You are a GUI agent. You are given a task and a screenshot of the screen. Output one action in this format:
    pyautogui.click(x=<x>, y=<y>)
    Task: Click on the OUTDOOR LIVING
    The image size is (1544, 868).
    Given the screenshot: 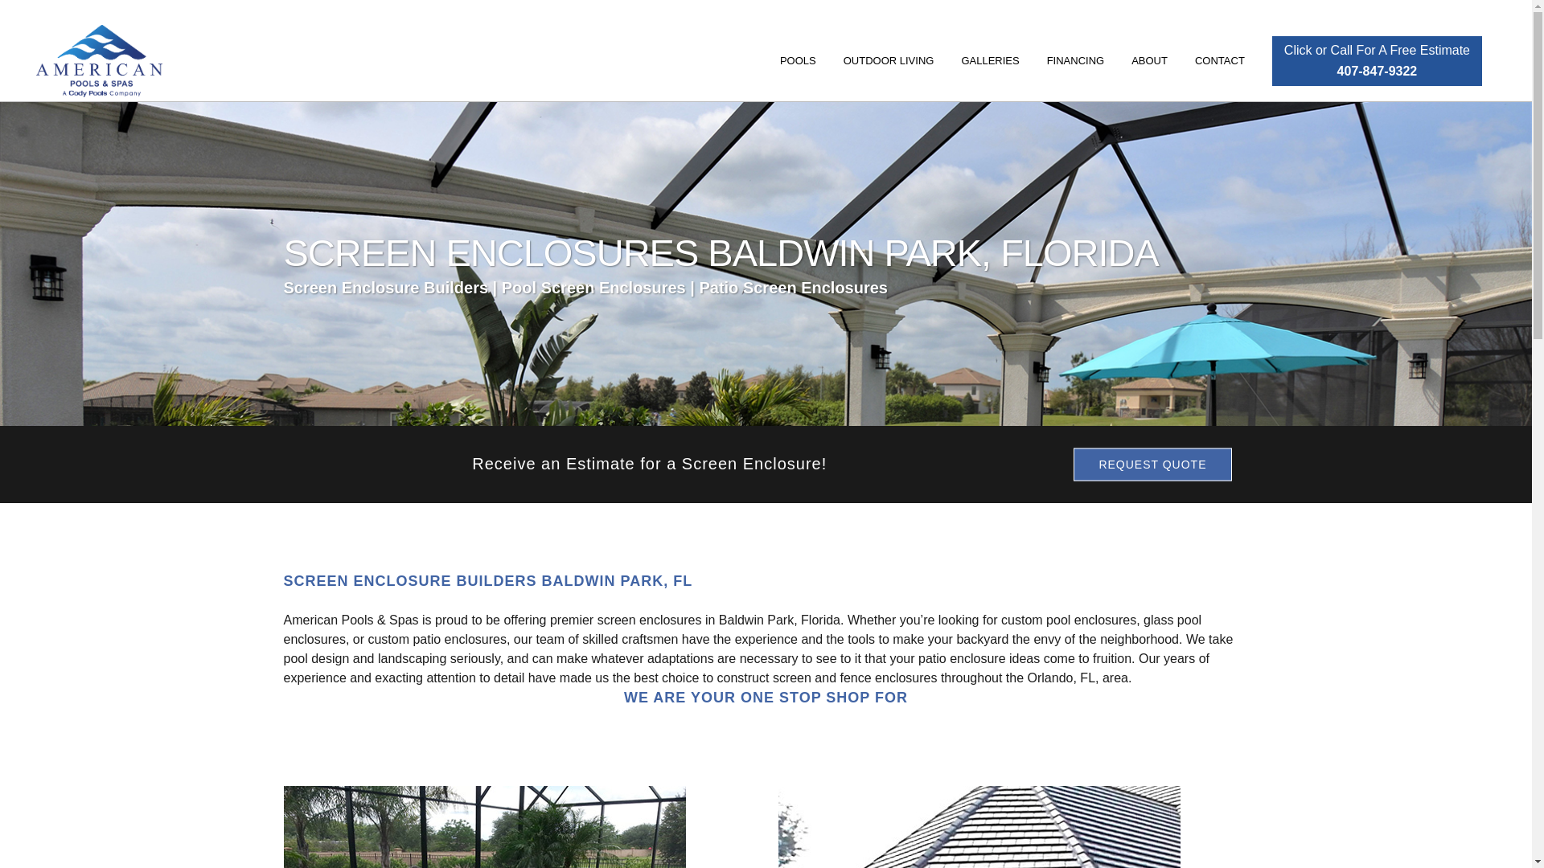 What is the action you would take?
    pyautogui.click(x=990, y=61)
    